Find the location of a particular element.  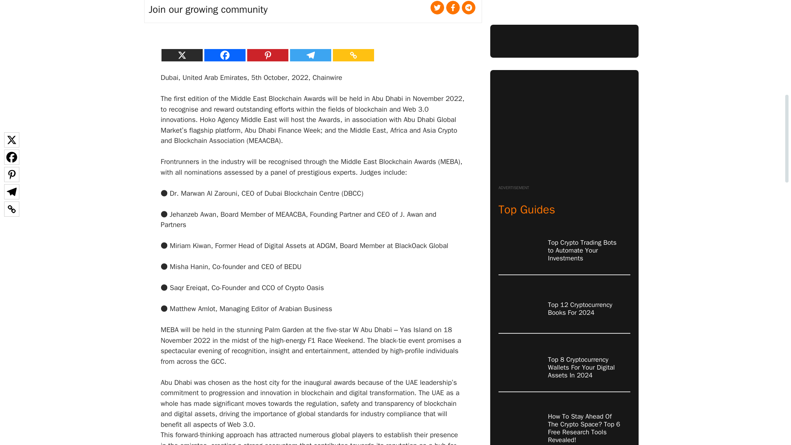

Pinterest is located at coordinates (268, 55).